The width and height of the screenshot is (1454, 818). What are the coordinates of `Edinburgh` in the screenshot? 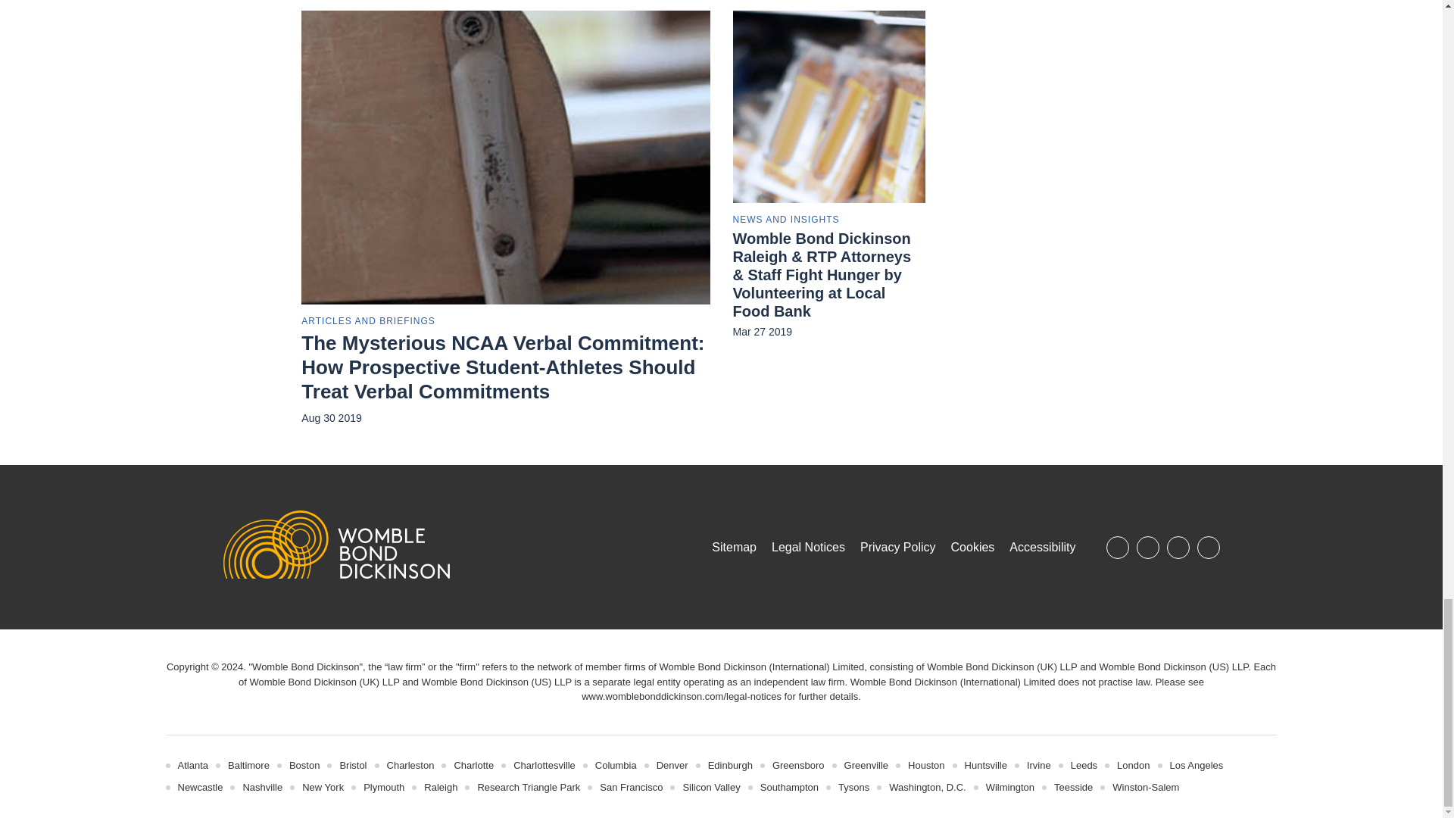 It's located at (730, 765).